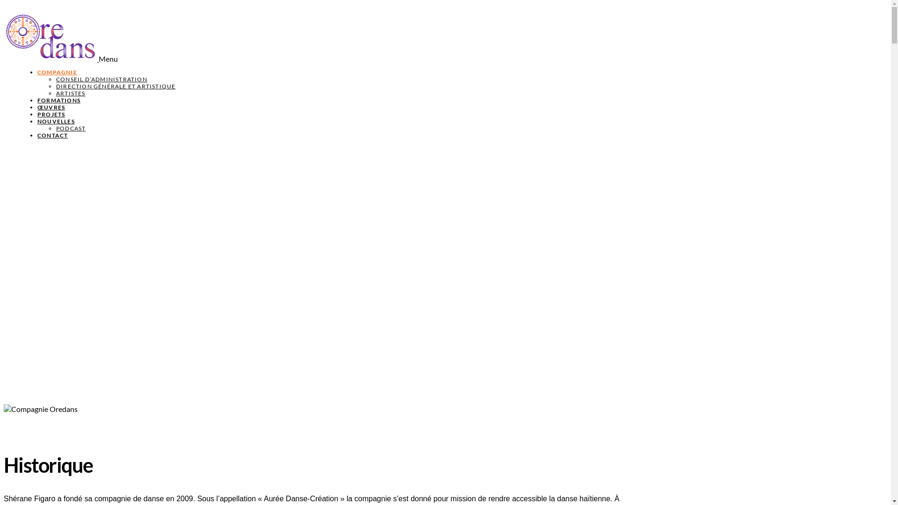 The height and width of the screenshot is (505, 898). I want to click on CONTACT, so click(52, 136).